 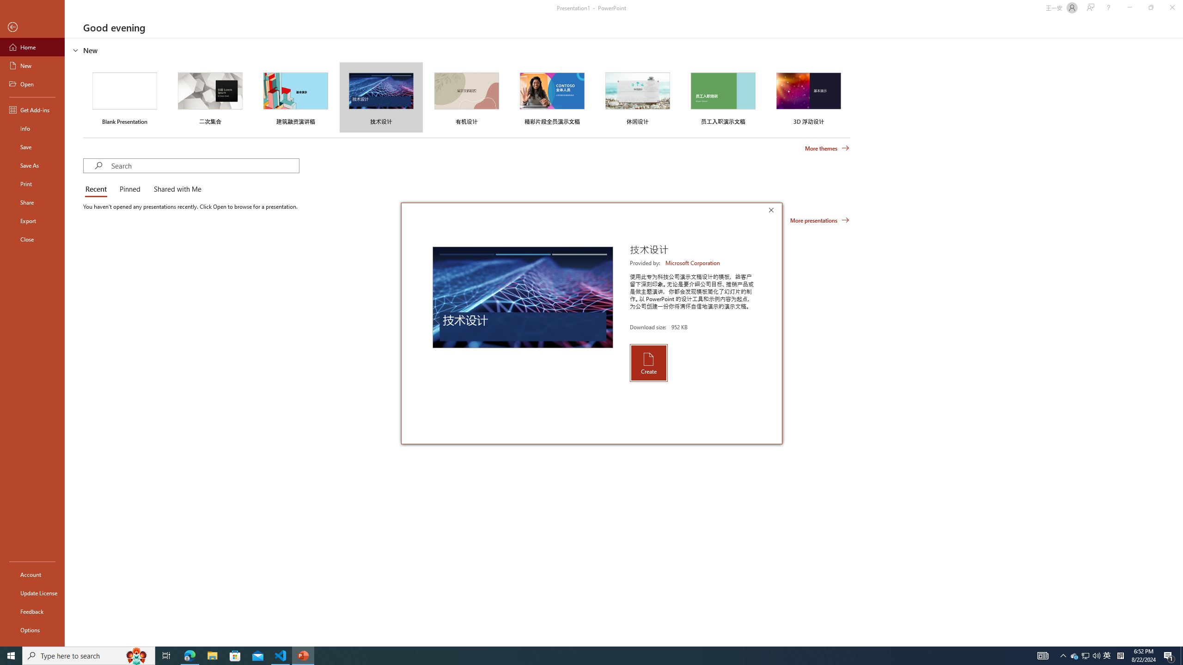 What do you see at coordinates (32, 128) in the screenshot?
I see `Info` at bounding box center [32, 128].